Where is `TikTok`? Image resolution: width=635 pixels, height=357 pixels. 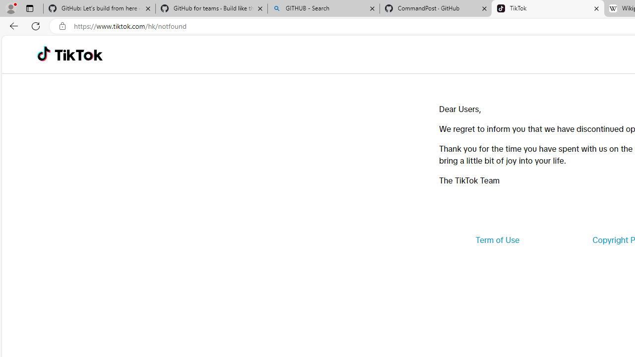
TikTok is located at coordinates (548, 9).